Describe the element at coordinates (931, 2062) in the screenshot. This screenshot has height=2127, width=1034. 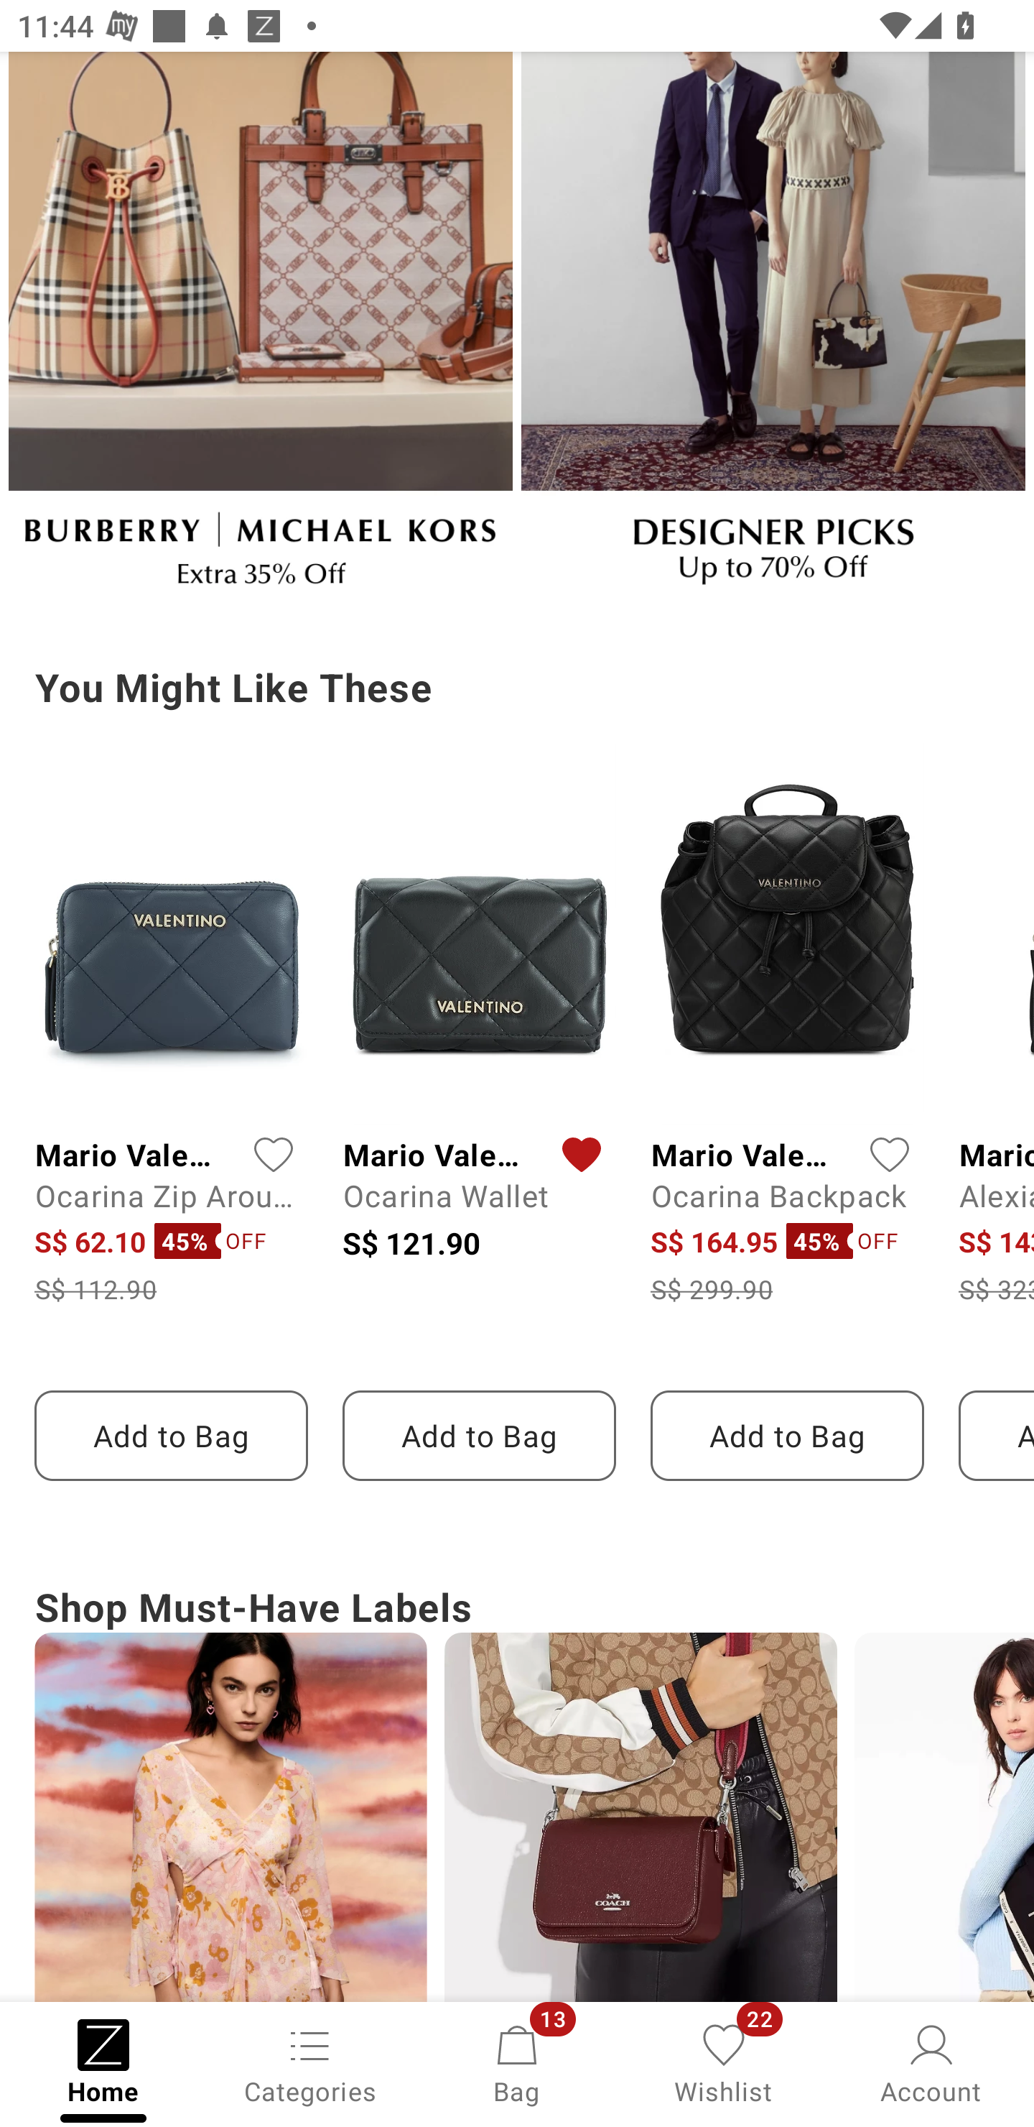
I see `Account` at that location.